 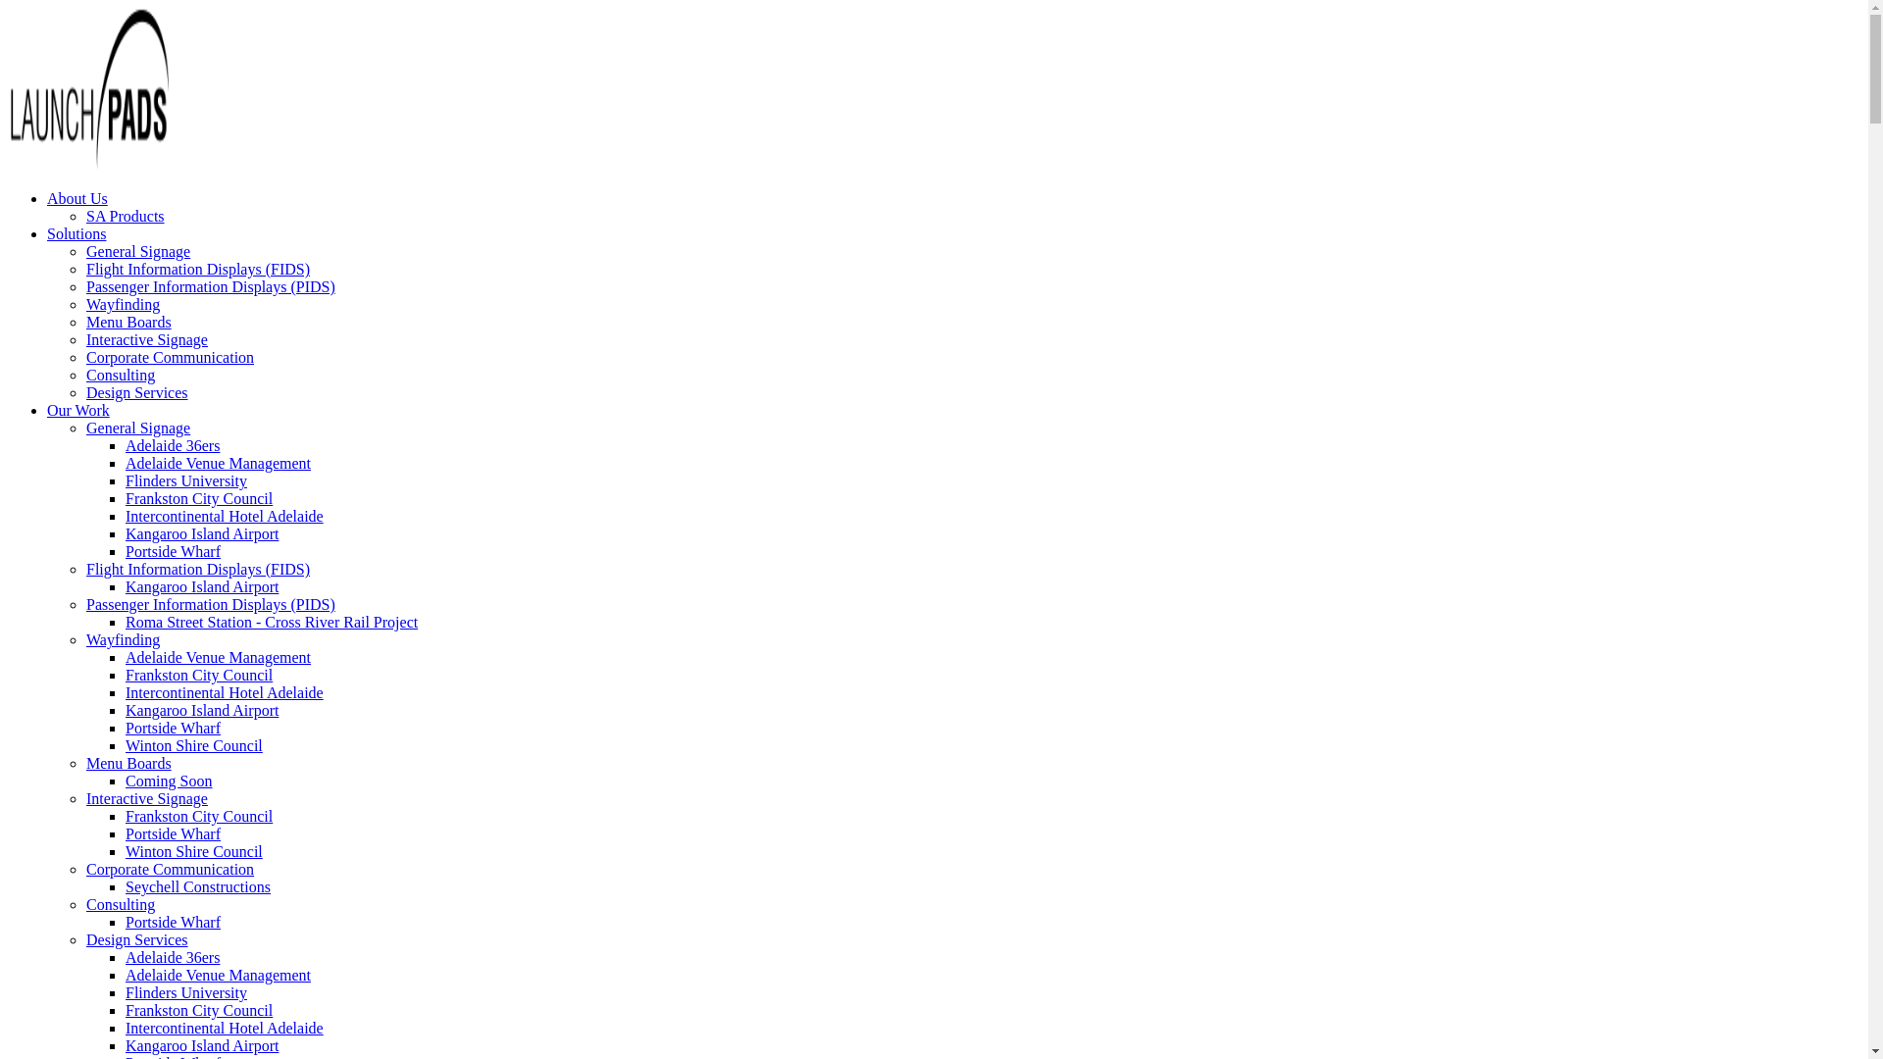 What do you see at coordinates (147, 339) in the screenshot?
I see `Interactive Signage` at bounding box center [147, 339].